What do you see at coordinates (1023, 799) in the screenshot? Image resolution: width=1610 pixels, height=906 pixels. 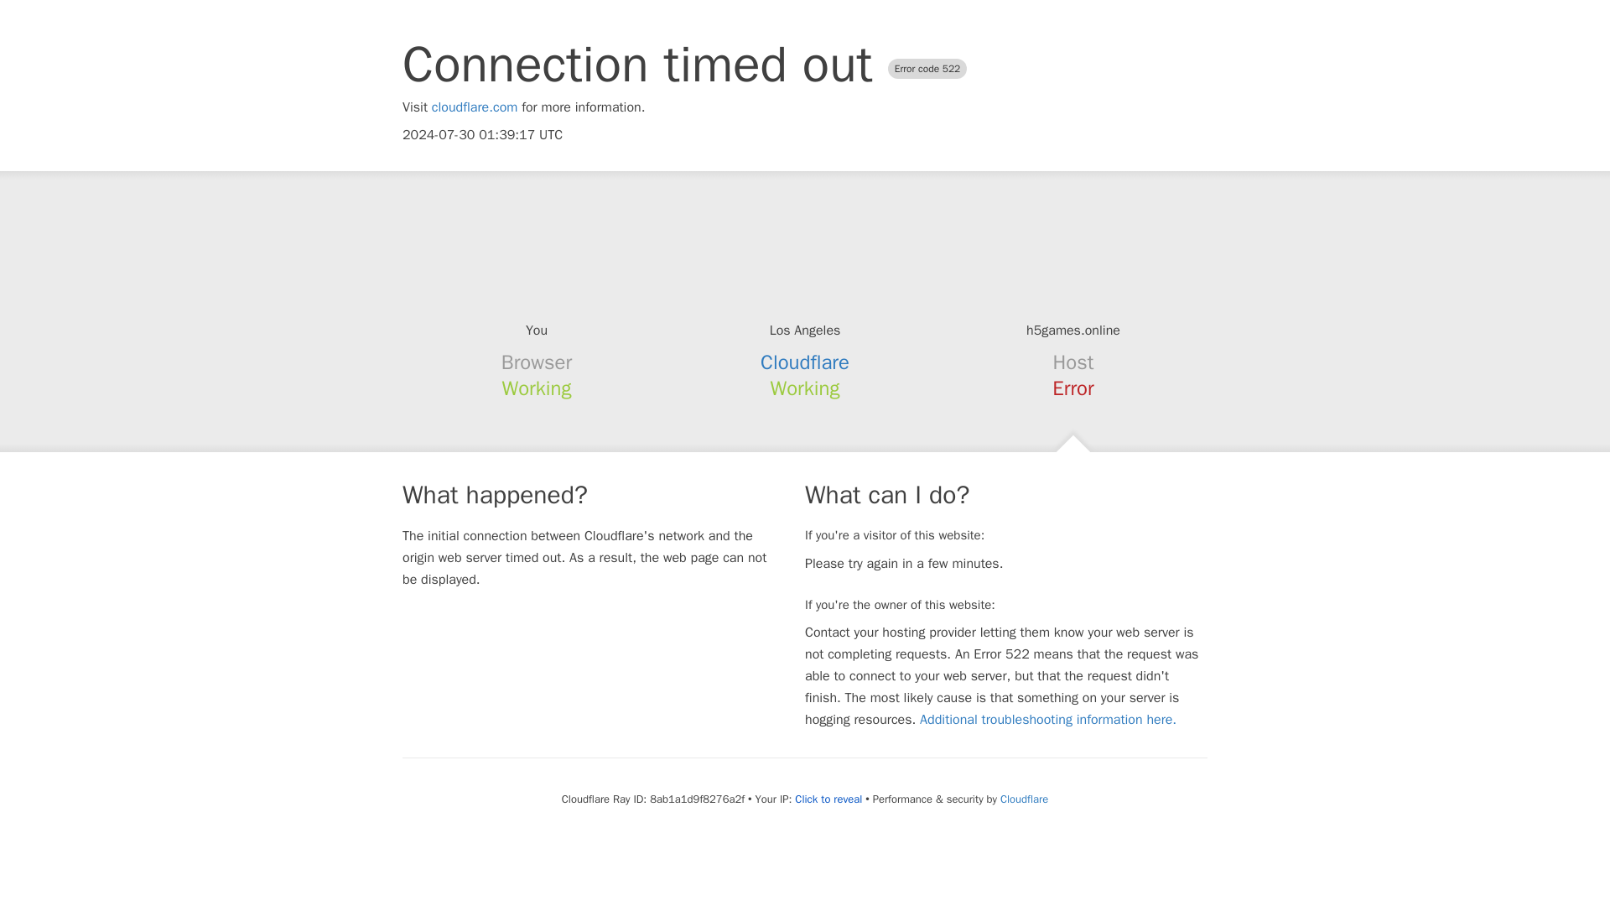 I see `Cloudflare` at bounding box center [1023, 799].